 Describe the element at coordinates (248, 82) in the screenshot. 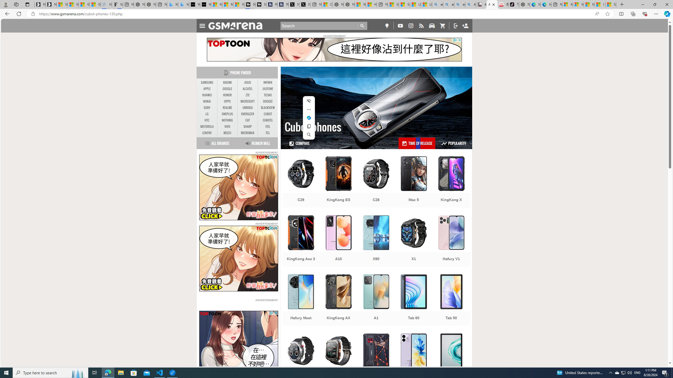

I see `ASUS` at that location.